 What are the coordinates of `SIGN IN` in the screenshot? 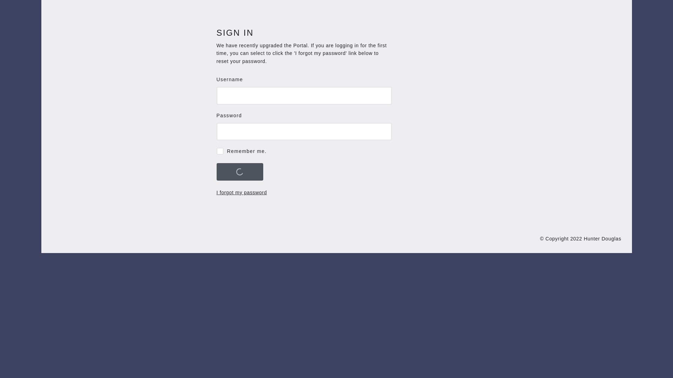 It's located at (240, 172).